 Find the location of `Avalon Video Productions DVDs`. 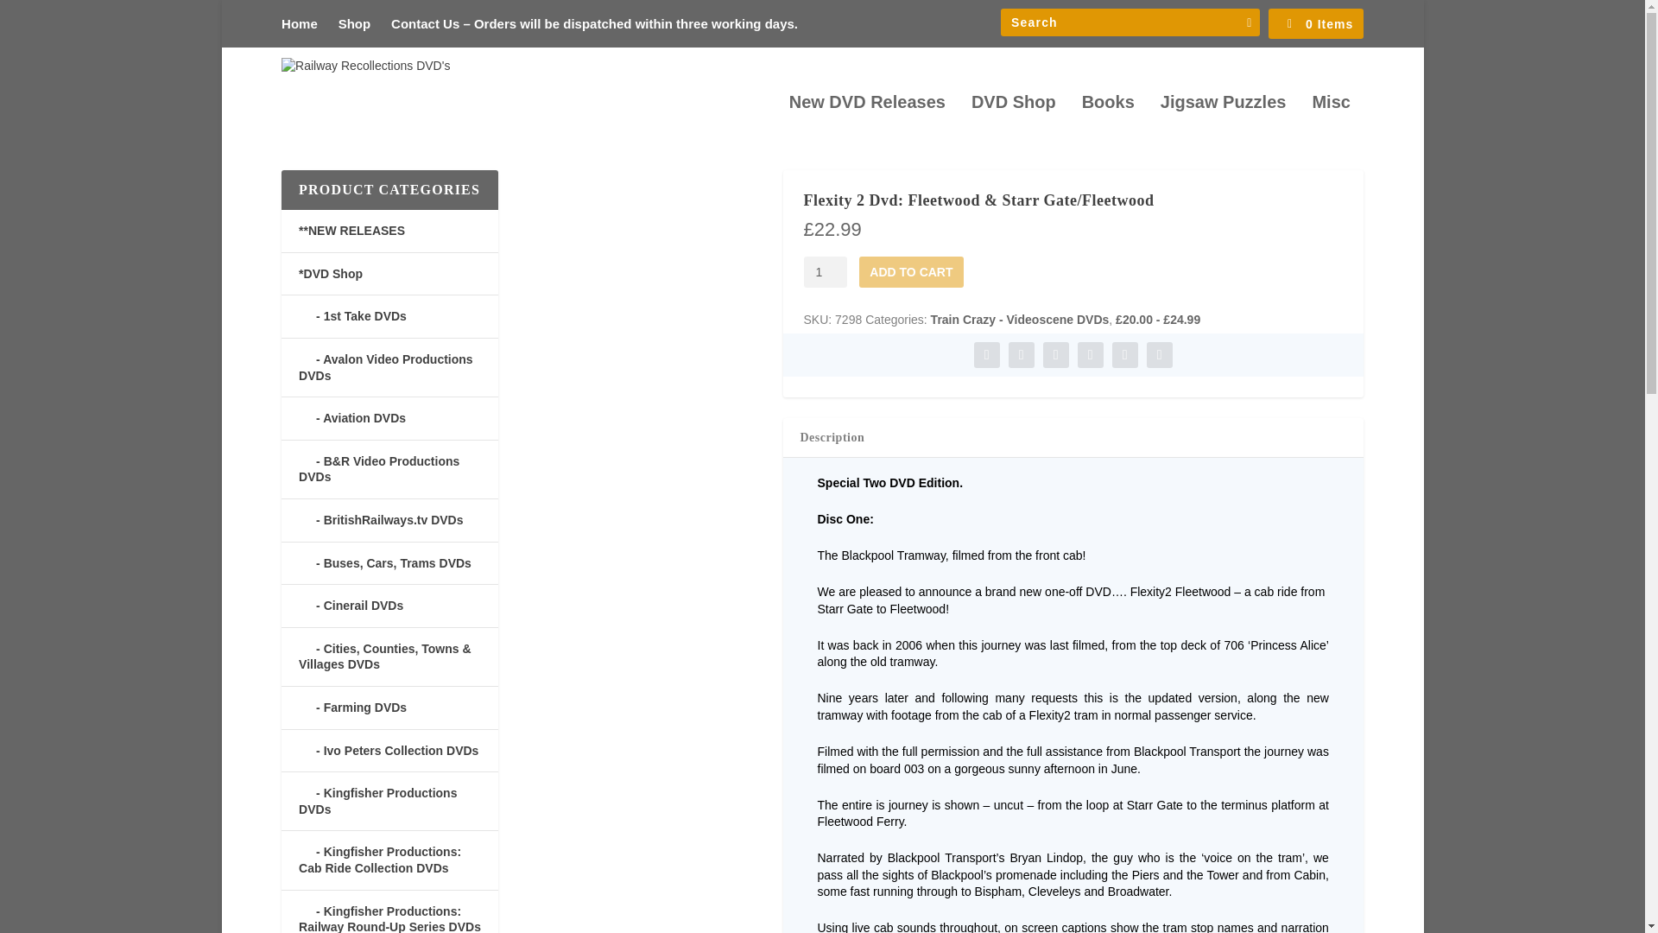

Avalon Video Productions DVDs is located at coordinates (385, 367).